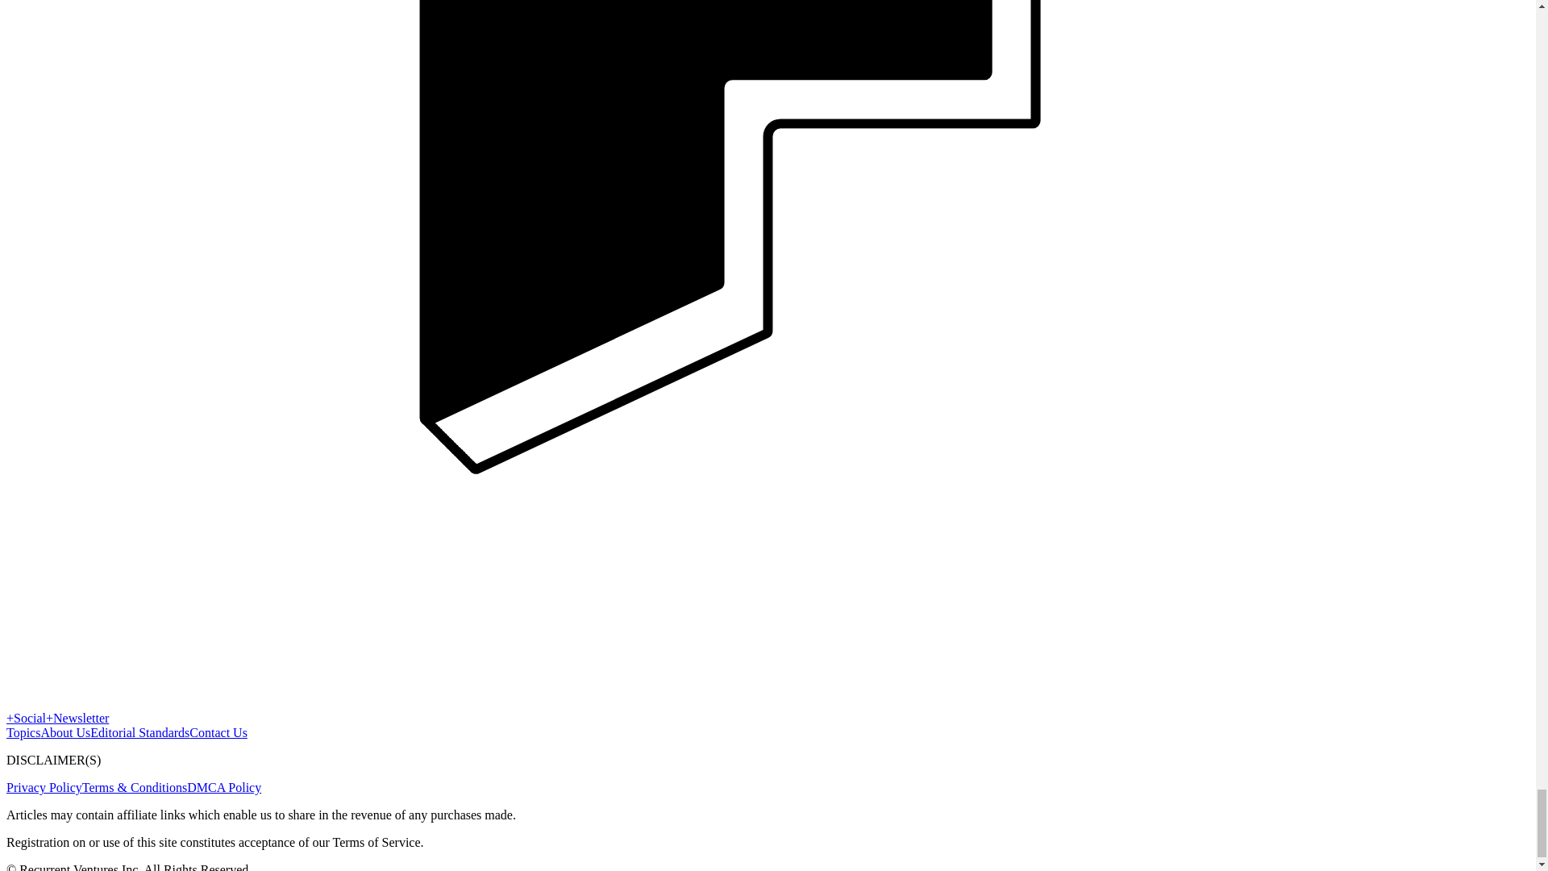 This screenshot has width=1548, height=871. I want to click on Editorial Standards, so click(139, 732).